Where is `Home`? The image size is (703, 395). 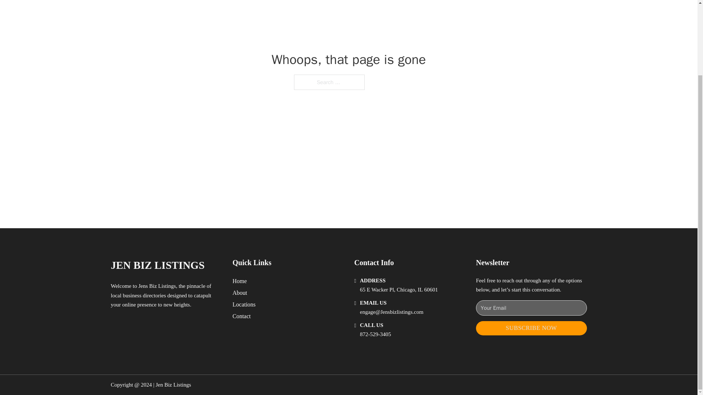
Home is located at coordinates (239, 281).